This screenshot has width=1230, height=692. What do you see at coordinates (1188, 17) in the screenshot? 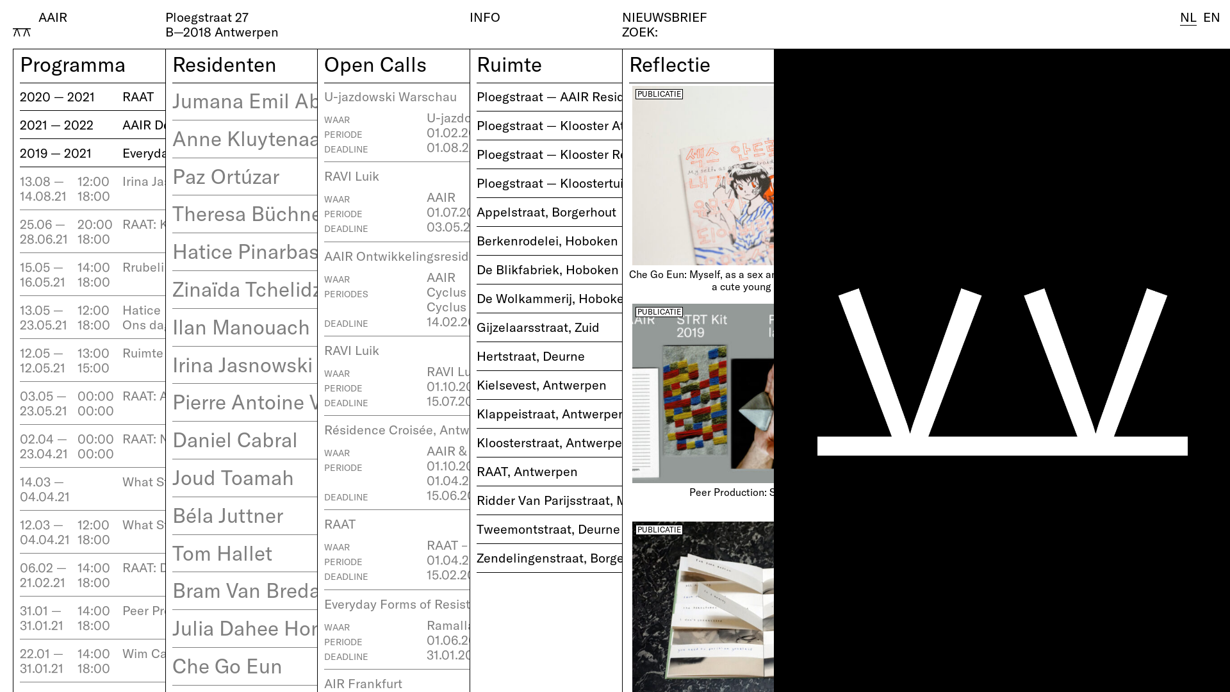
I see `NL` at bounding box center [1188, 17].